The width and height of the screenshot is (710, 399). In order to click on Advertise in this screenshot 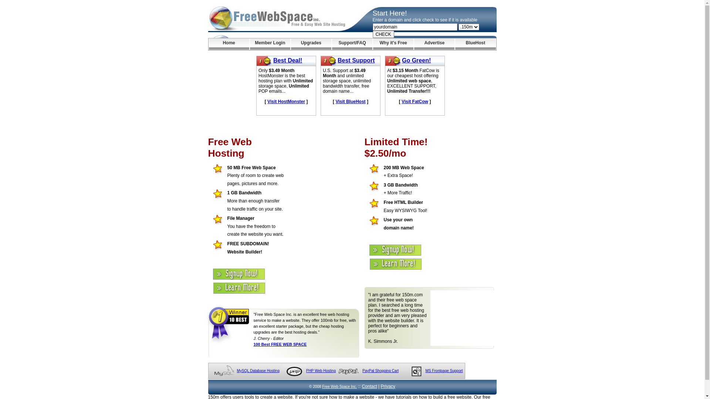, I will do `click(434, 44)`.